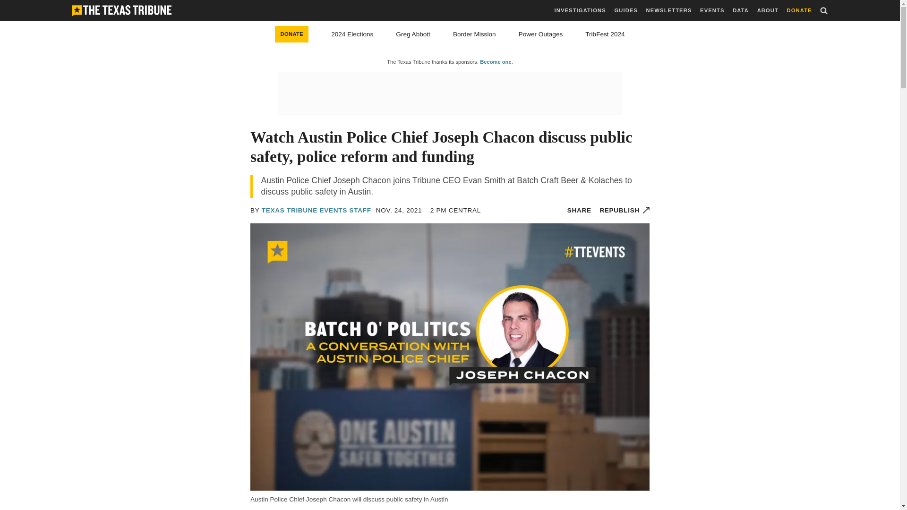 The height and width of the screenshot is (510, 907). Describe the element at coordinates (541, 34) in the screenshot. I see `Power Outages` at that location.